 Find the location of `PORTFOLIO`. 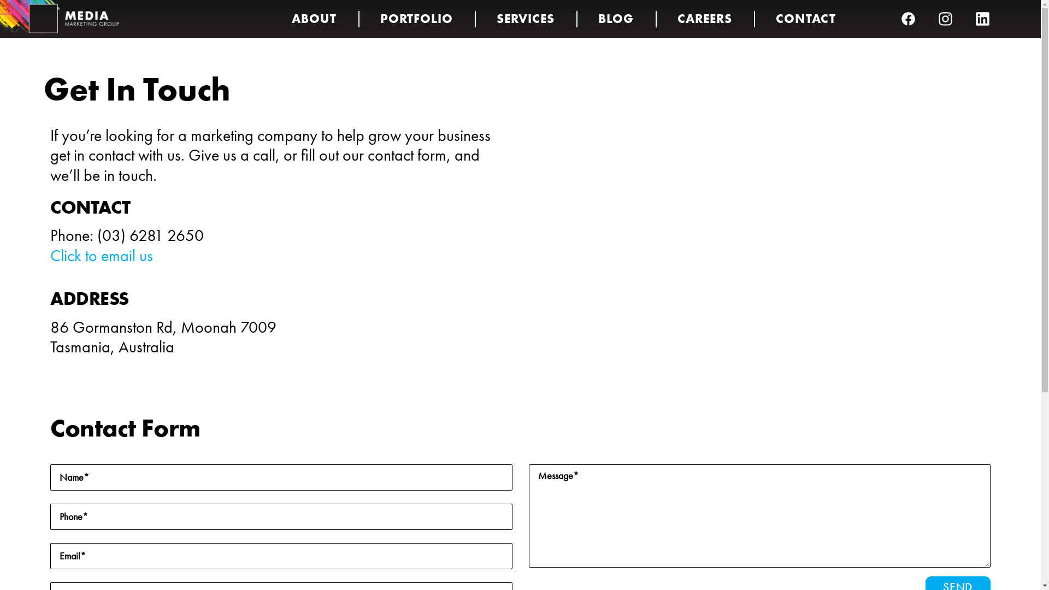

PORTFOLIO is located at coordinates (416, 19).